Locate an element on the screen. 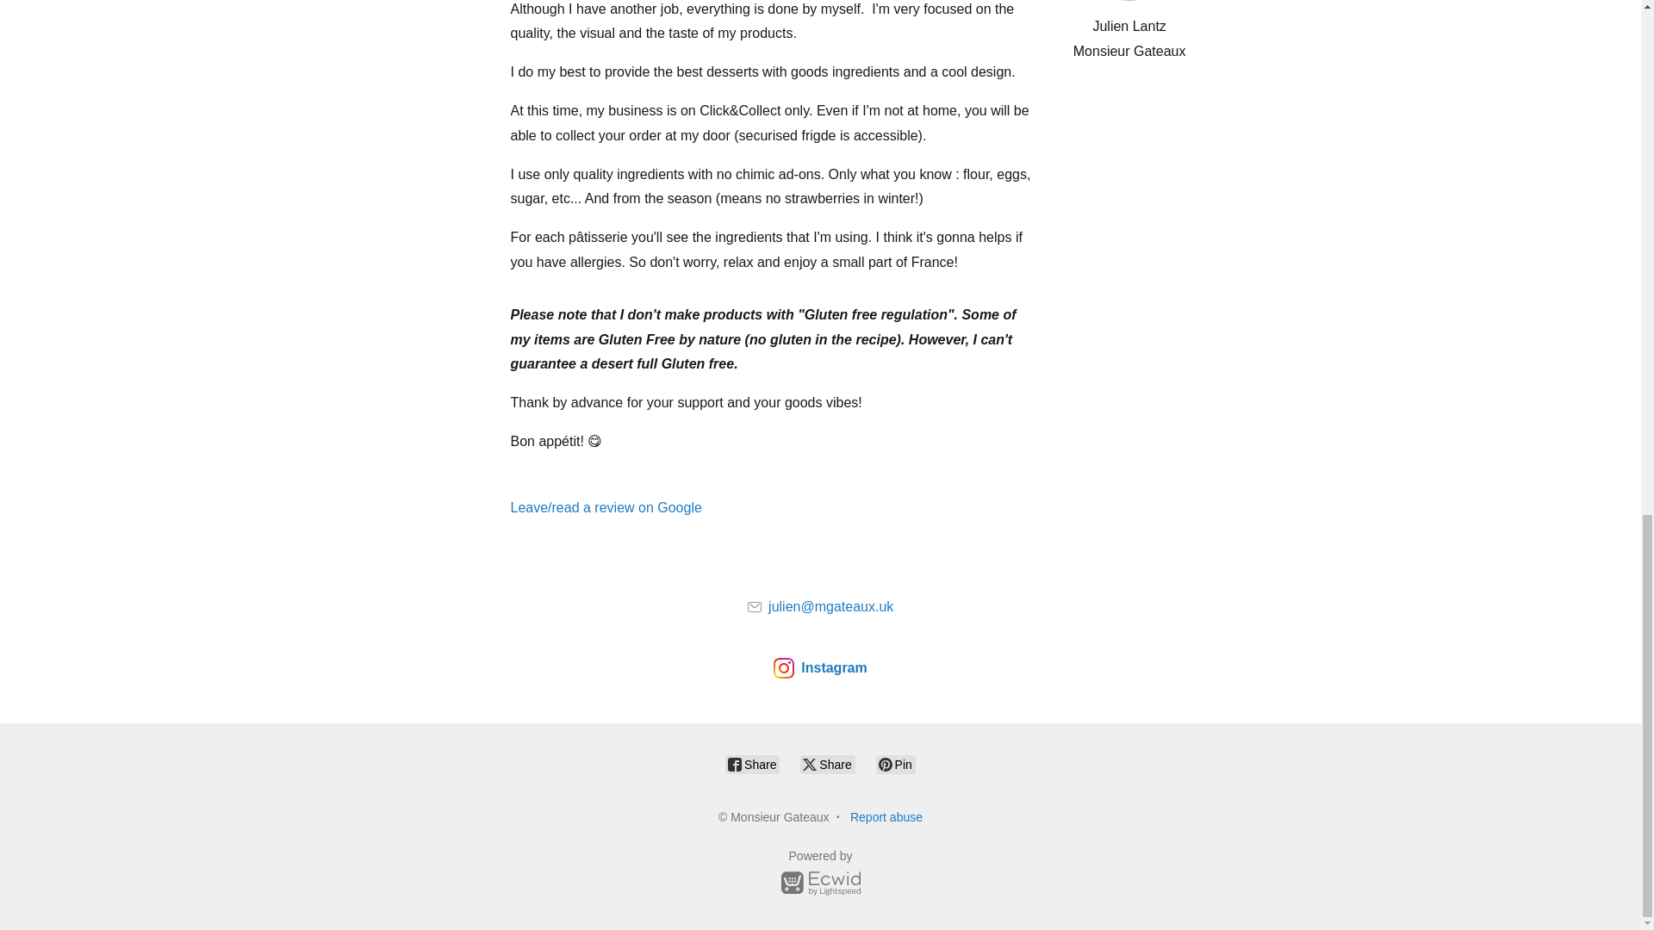 The image size is (1654, 930). Share is located at coordinates (752, 764).